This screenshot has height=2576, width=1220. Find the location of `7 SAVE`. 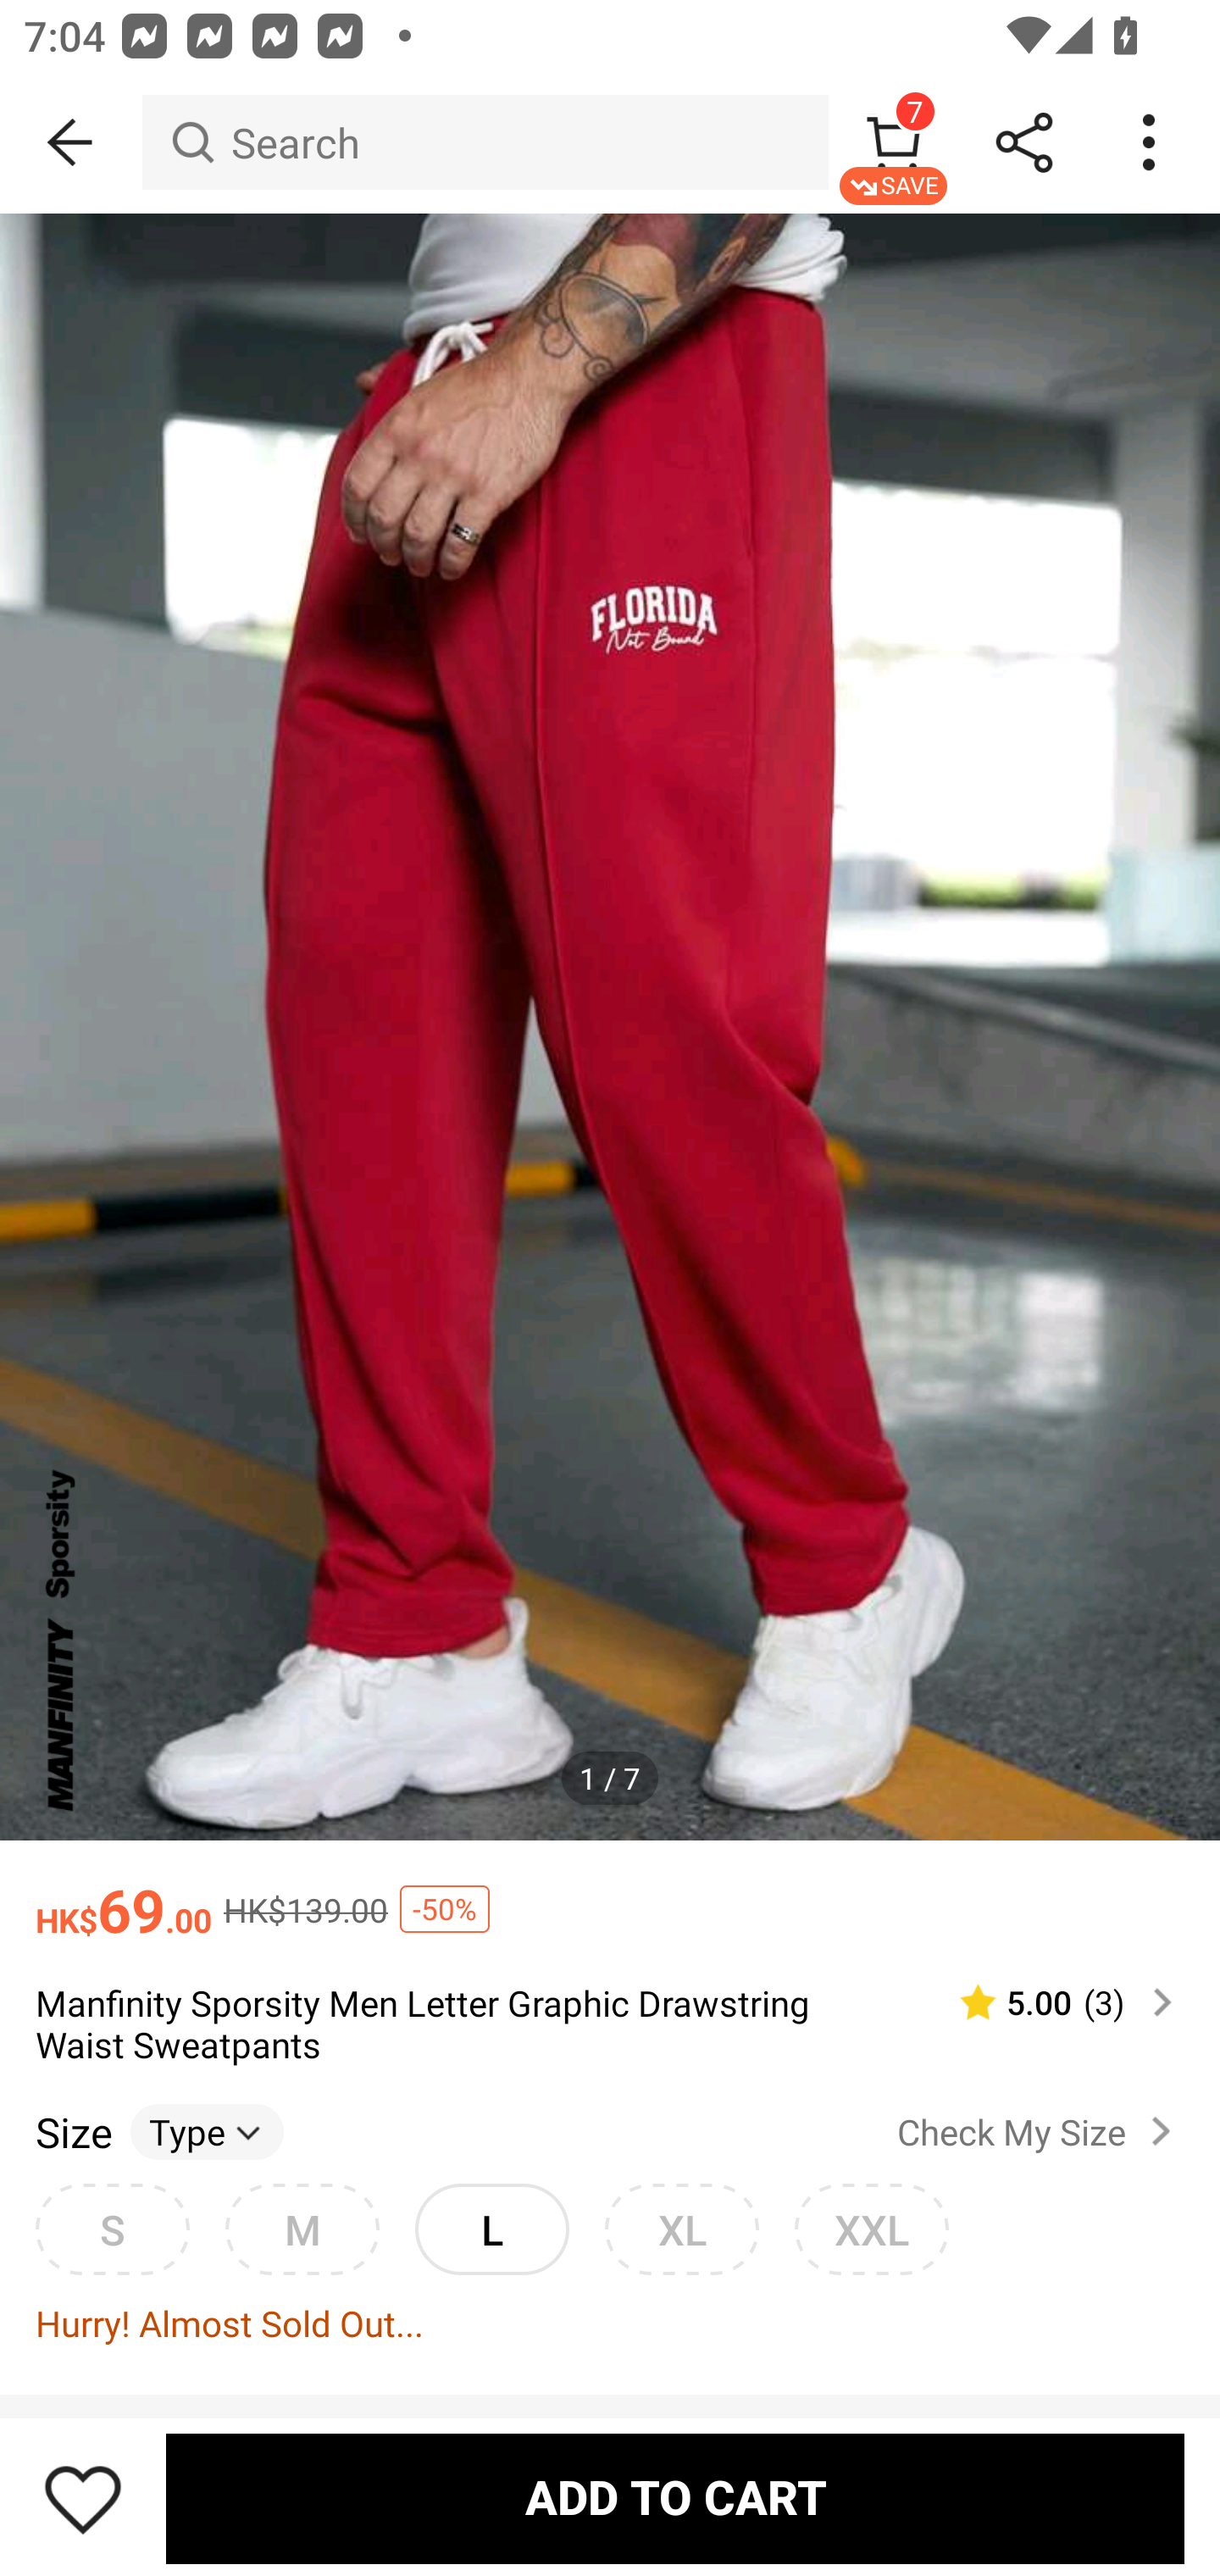

7 SAVE is located at coordinates (893, 142).